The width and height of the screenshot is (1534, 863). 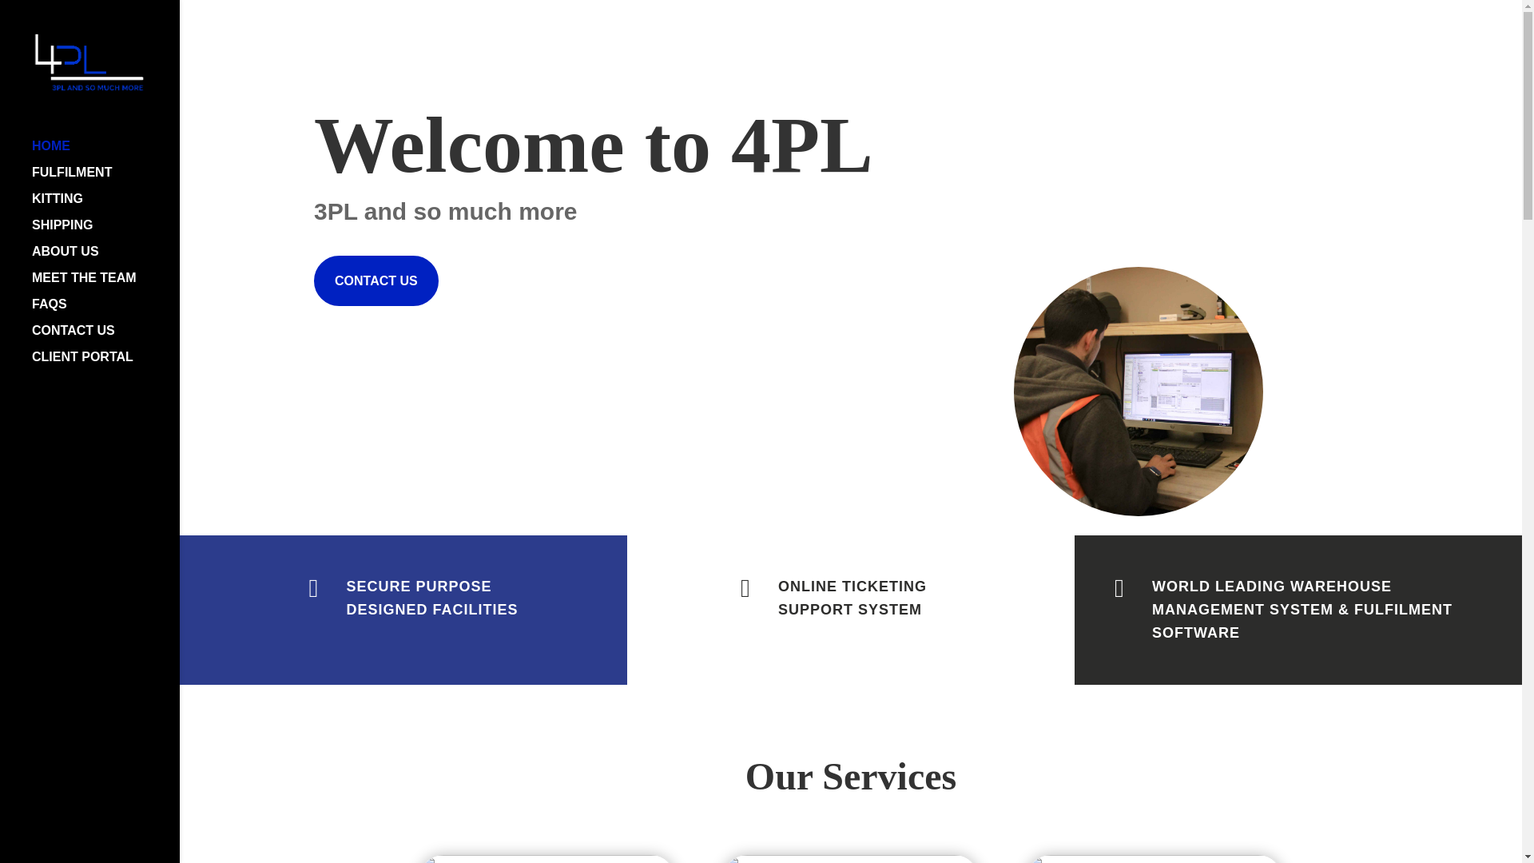 What do you see at coordinates (105, 259) in the screenshot?
I see `ABOUT US` at bounding box center [105, 259].